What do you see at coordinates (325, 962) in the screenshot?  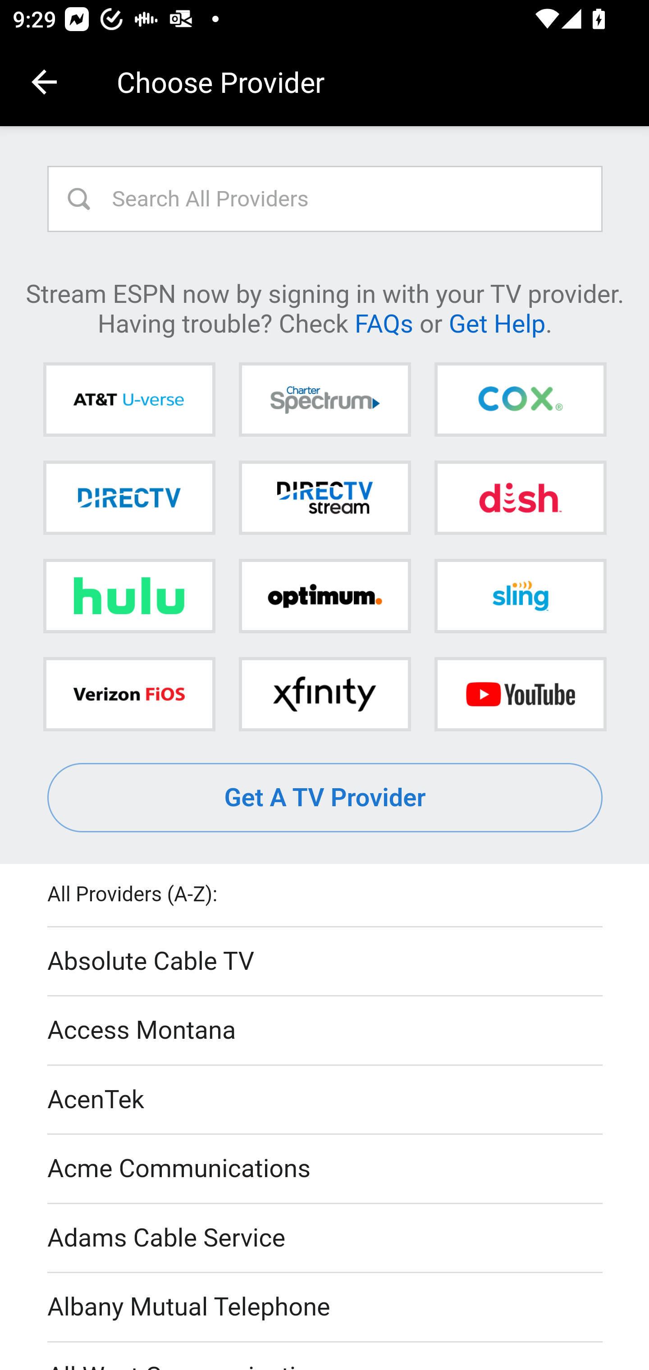 I see `Absolute Cable TV` at bounding box center [325, 962].